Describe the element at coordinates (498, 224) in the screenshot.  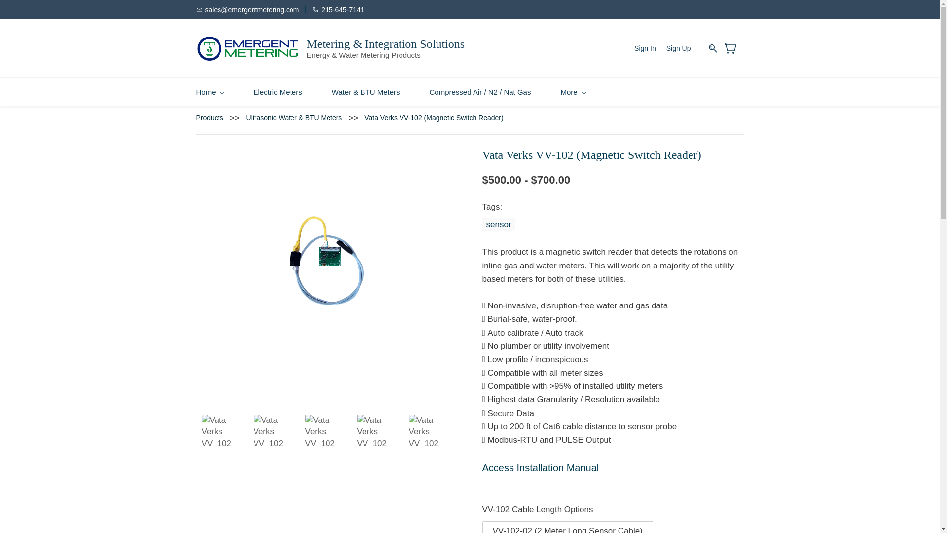
I see `sensor` at that location.